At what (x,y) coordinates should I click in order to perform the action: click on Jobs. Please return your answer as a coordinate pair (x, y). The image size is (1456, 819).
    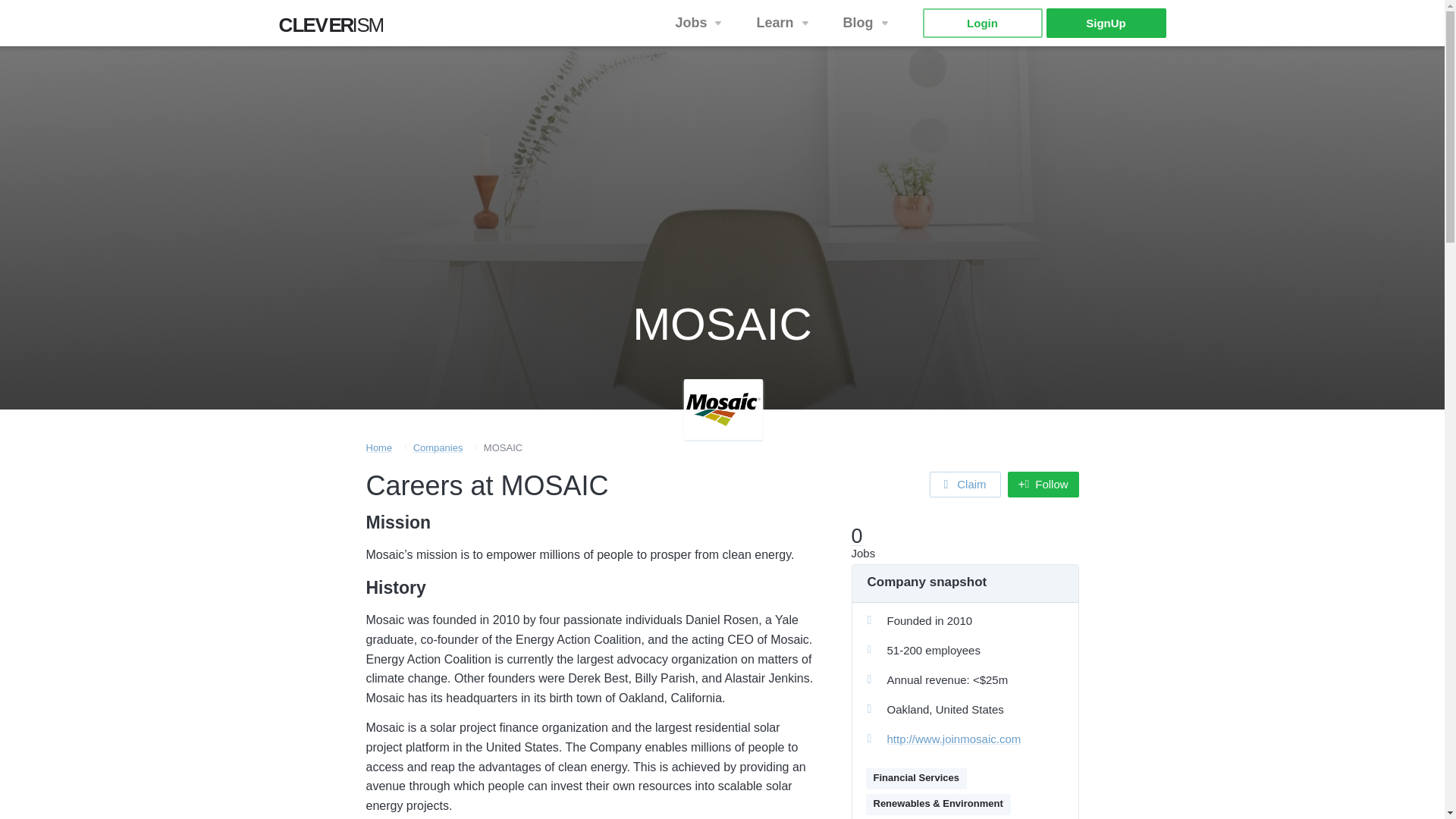
    Looking at the image, I should click on (378, 447).